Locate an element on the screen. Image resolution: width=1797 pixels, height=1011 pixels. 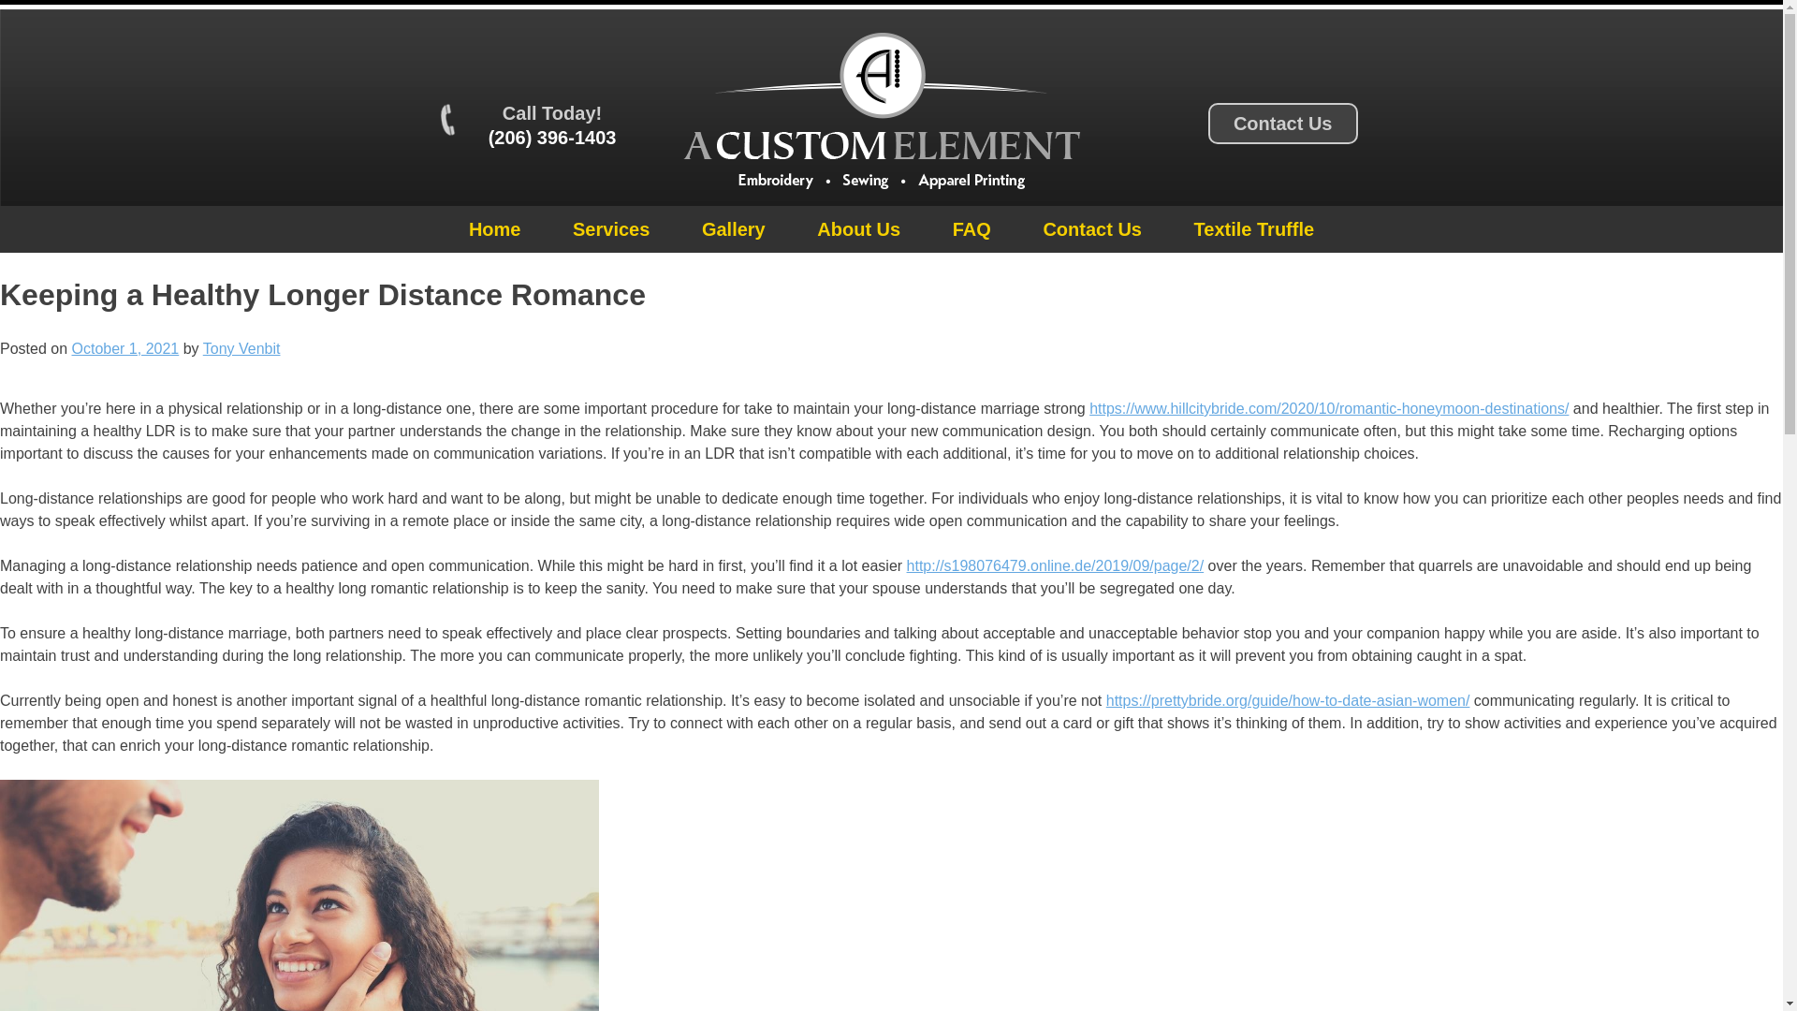
October 1, 2021 is located at coordinates (124, 348).